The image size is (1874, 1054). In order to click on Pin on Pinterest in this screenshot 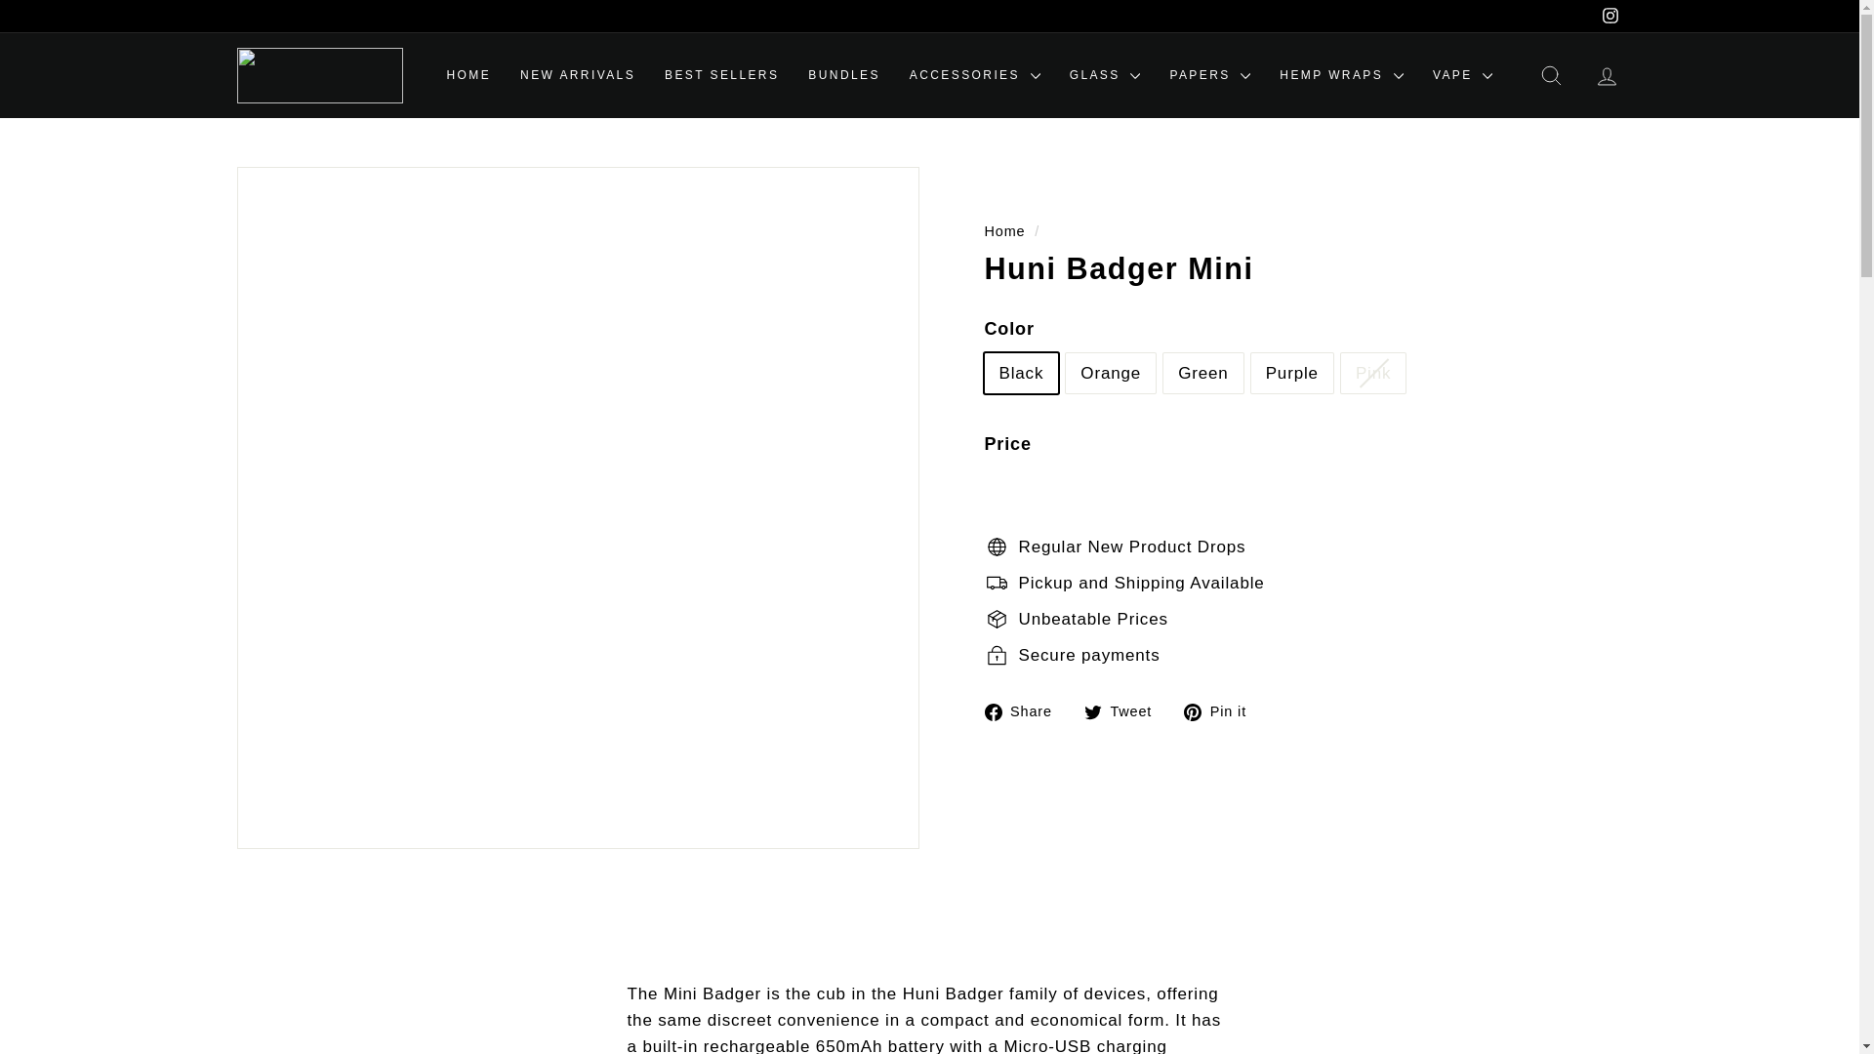, I will do `click(1222, 710)`.